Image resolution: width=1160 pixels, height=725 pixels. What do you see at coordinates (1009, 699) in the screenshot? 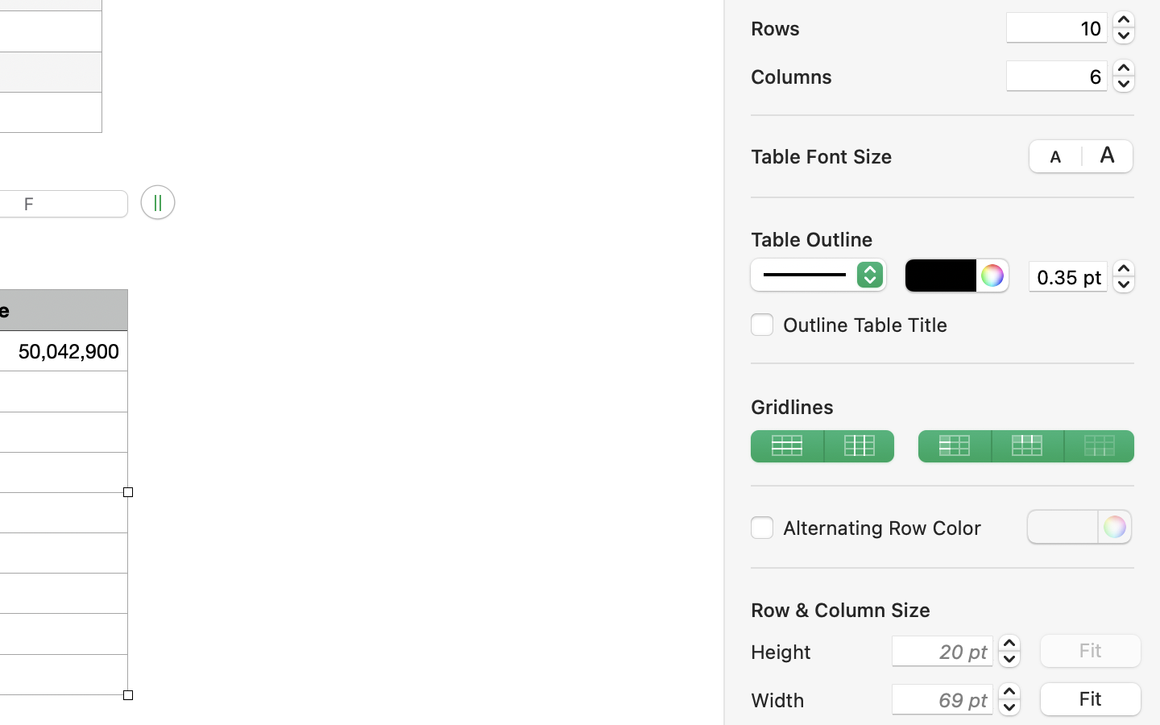
I see `68.5999984741211` at bounding box center [1009, 699].